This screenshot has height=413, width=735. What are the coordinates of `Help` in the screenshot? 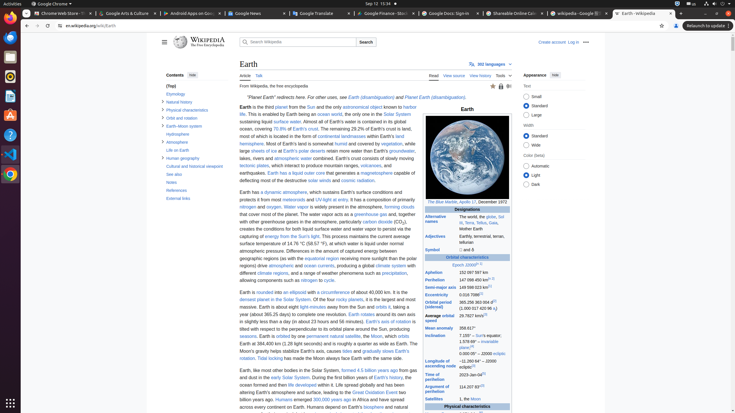 It's located at (10, 135).